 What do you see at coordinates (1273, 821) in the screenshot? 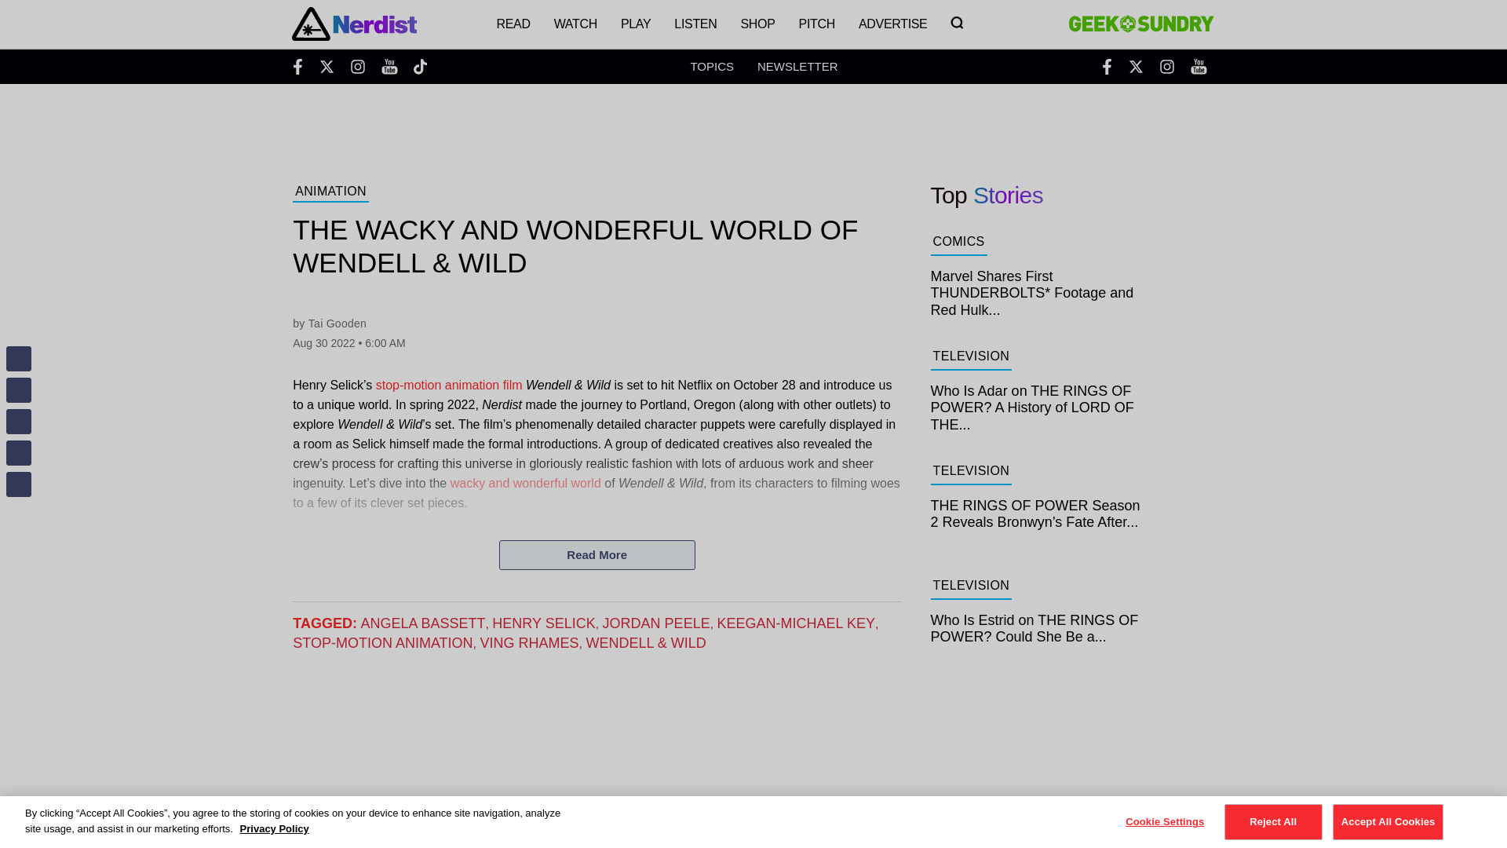
I see `Reject All` at bounding box center [1273, 821].